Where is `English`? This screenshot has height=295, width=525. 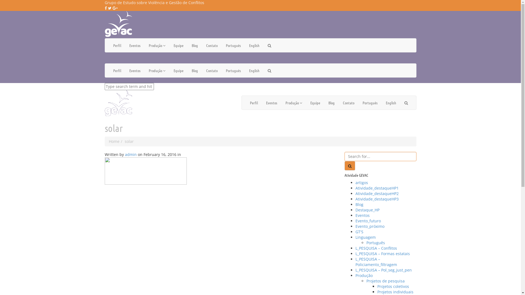 English is located at coordinates (254, 45).